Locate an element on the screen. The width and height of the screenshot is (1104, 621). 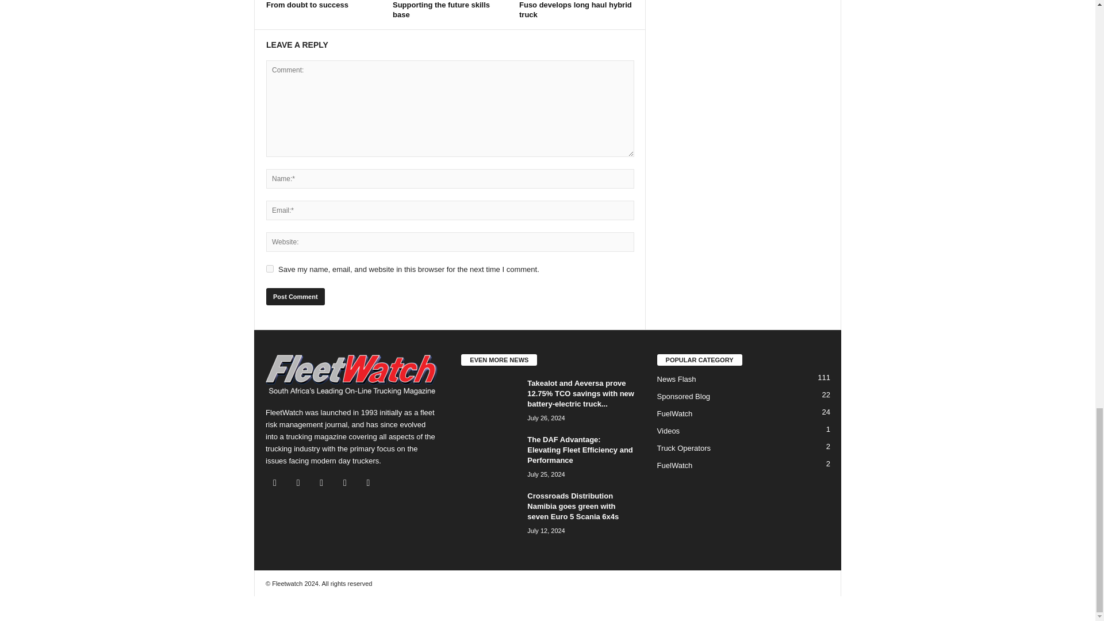
Post Comment is located at coordinates (295, 297).